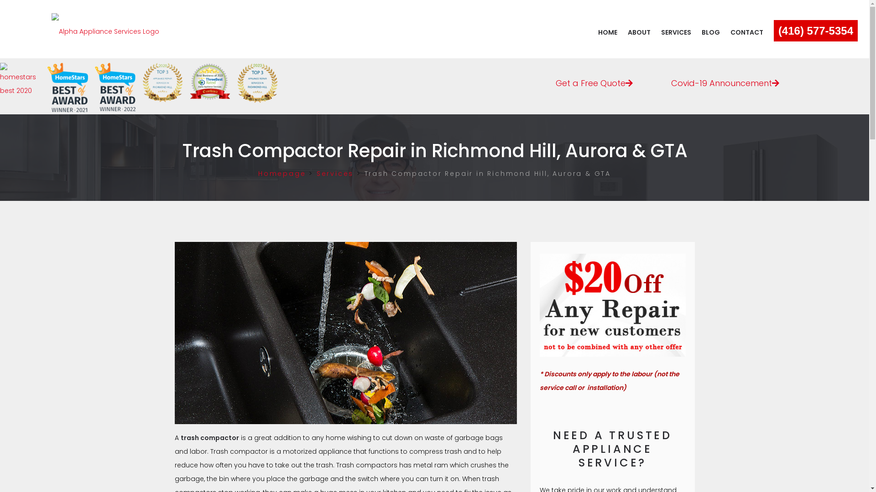 The width and height of the screenshot is (876, 492). What do you see at coordinates (594, 81) in the screenshot?
I see `Get a Free Quote` at bounding box center [594, 81].